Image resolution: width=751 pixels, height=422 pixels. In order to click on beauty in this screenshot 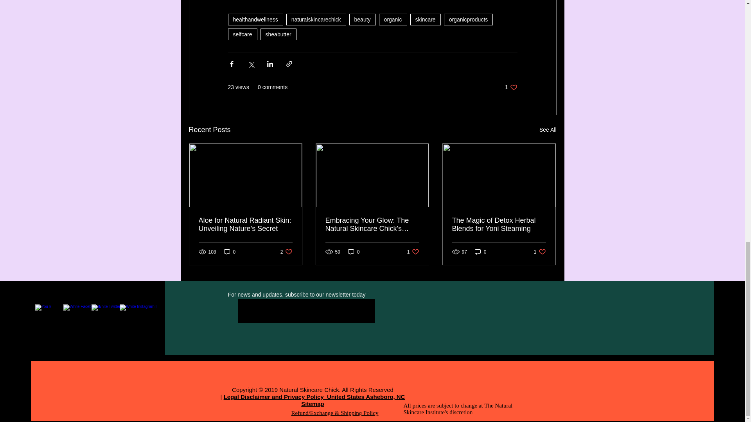, I will do `click(255, 19)`.